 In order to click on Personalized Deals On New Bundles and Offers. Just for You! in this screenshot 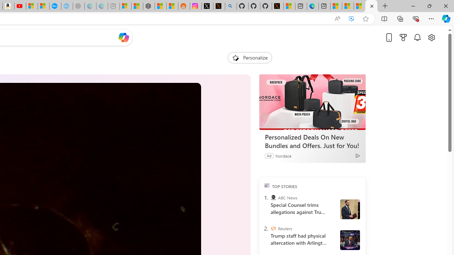, I will do `click(312, 102)`.